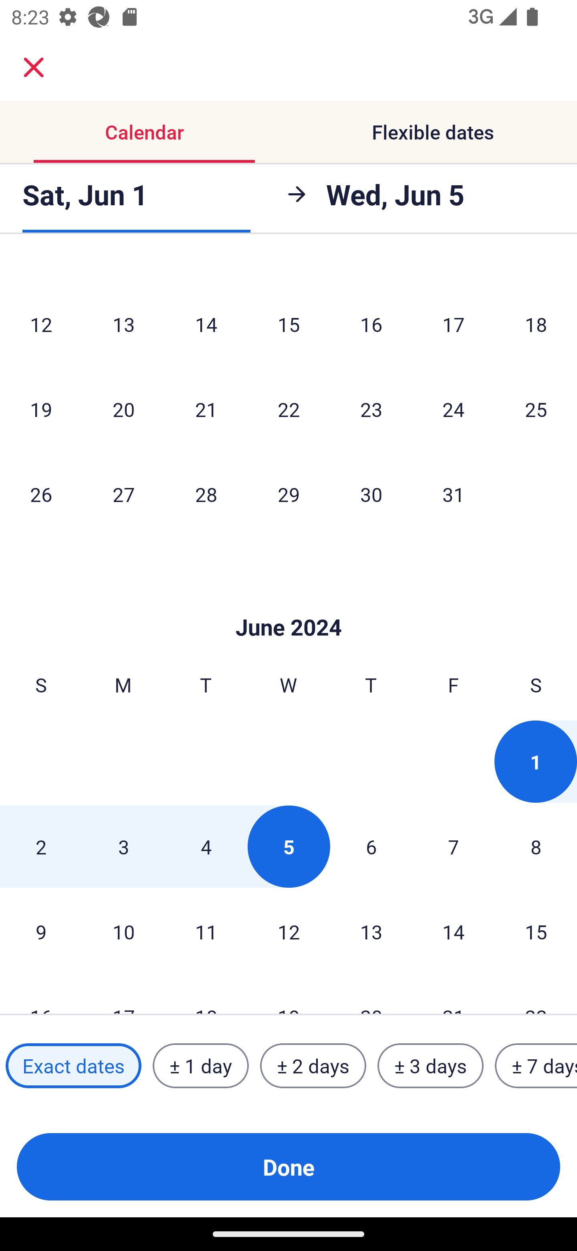  Describe the element at coordinates (34, 67) in the screenshot. I see `close.` at that location.